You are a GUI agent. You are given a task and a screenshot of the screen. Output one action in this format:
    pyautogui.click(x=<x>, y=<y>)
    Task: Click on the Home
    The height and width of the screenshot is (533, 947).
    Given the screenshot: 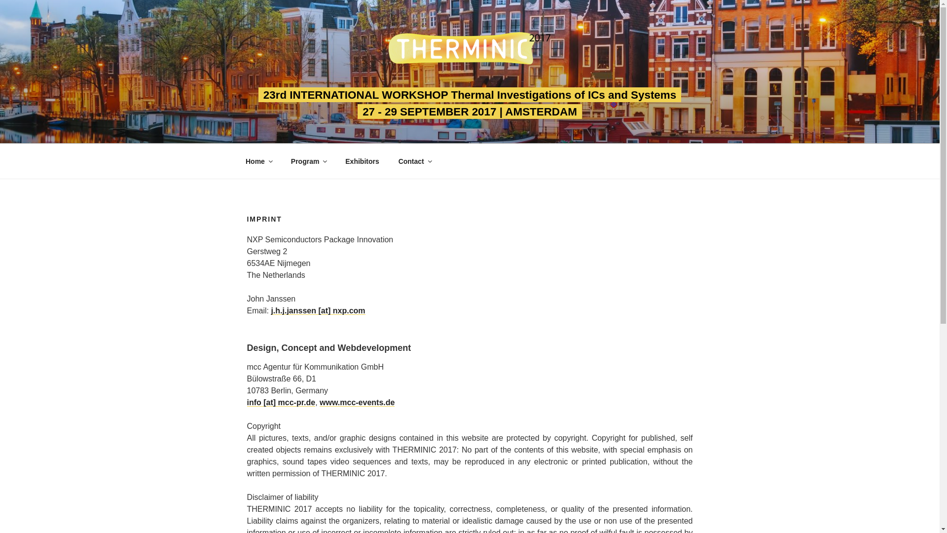 What is the action you would take?
    pyautogui.click(x=258, y=162)
    